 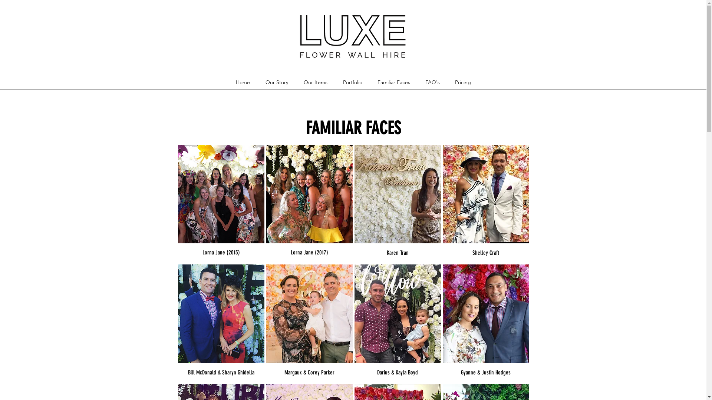 I want to click on FAQ's, so click(x=432, y=82).